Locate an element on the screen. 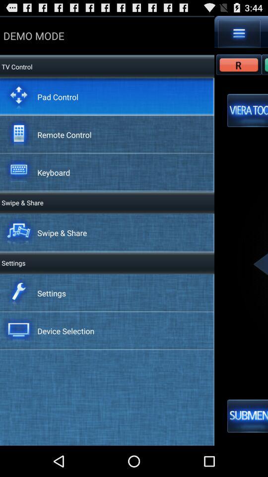 The height and width of the screenshot is (477, 268). submit is located at coordinates (248, 416).